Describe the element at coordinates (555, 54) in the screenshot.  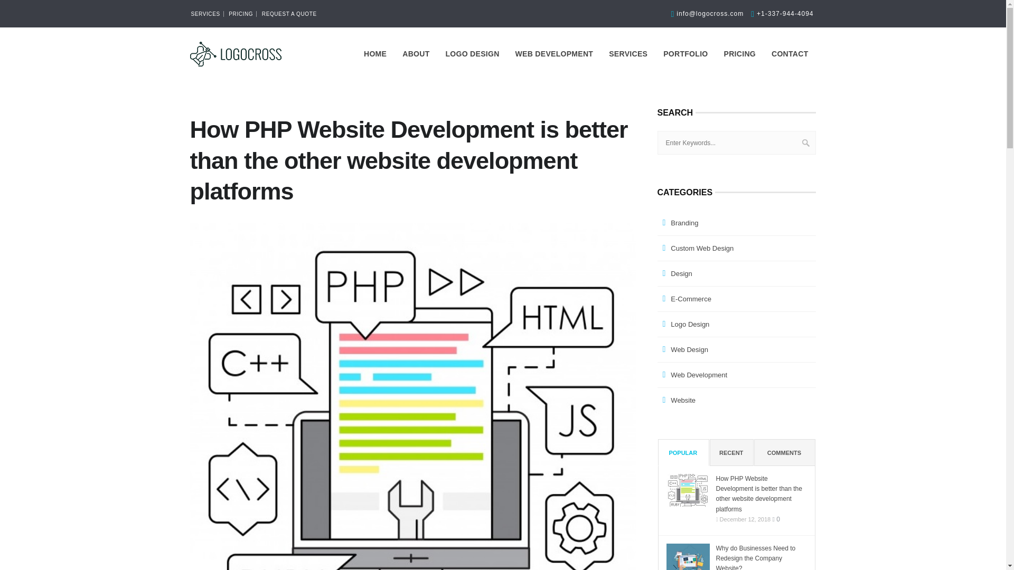
I see `WEB DEVELOPMENT` at that location.